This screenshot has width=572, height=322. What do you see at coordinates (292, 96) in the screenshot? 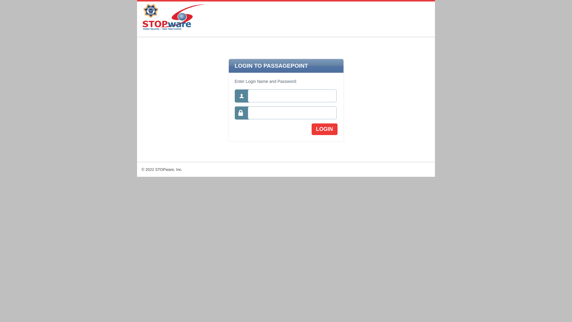
I see `Login Name` at bounding box center [292, 96].